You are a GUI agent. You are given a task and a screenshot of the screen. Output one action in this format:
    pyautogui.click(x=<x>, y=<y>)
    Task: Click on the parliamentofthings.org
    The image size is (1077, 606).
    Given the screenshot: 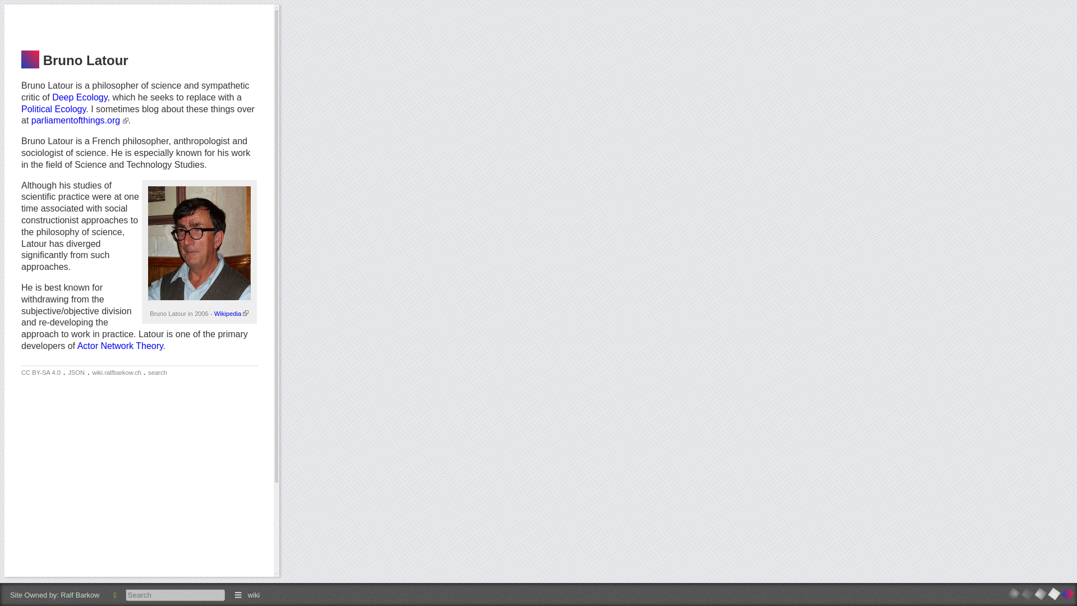 What is the action you would take?
    pyautogui.click(x=80, y=120)
    